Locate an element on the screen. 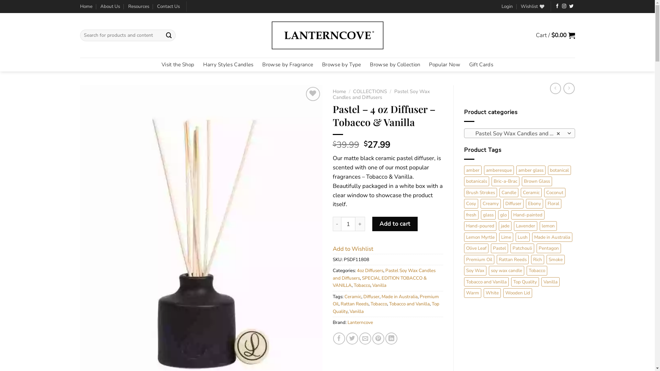 The image size is (660, 371). Top Quality is located at coordinates (386, 308).